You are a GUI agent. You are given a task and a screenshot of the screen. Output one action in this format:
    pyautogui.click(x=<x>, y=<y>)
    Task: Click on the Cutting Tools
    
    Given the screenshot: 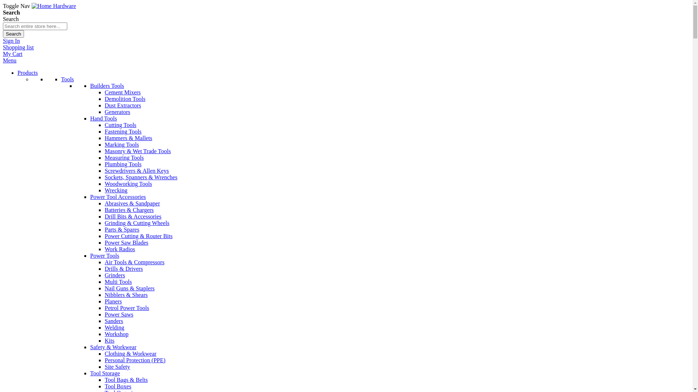 What is the action you would take?
    pyautogui.click(x=121, y=125)
    